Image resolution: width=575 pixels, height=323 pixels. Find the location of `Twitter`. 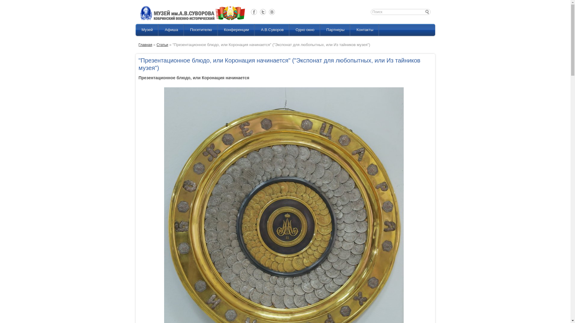

Twitter is located at coordinates (263, 12).